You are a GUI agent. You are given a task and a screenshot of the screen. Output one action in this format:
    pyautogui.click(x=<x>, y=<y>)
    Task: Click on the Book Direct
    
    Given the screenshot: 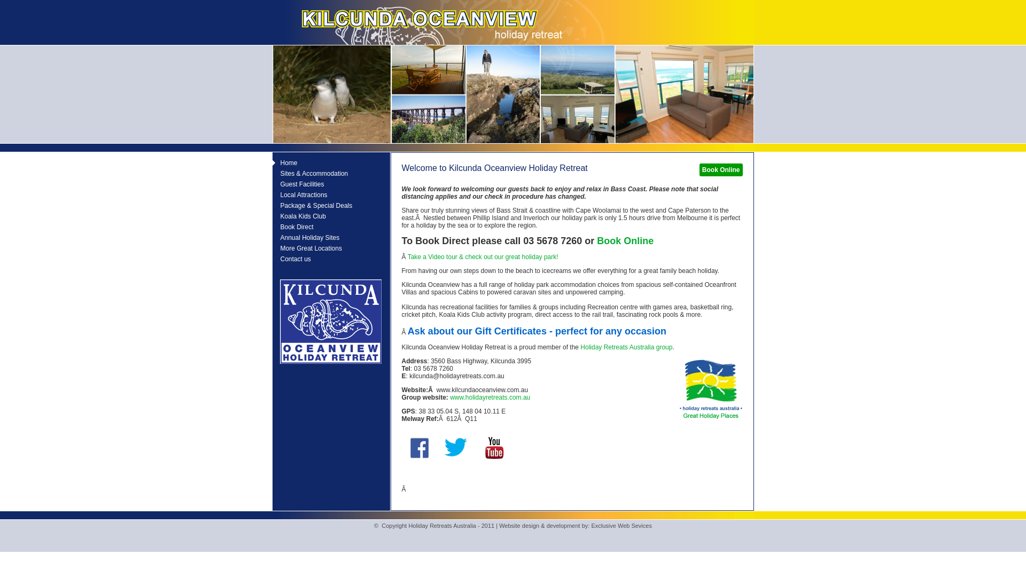 What is the action you would take?
    pyautogui.click(x=293, y=227)
    